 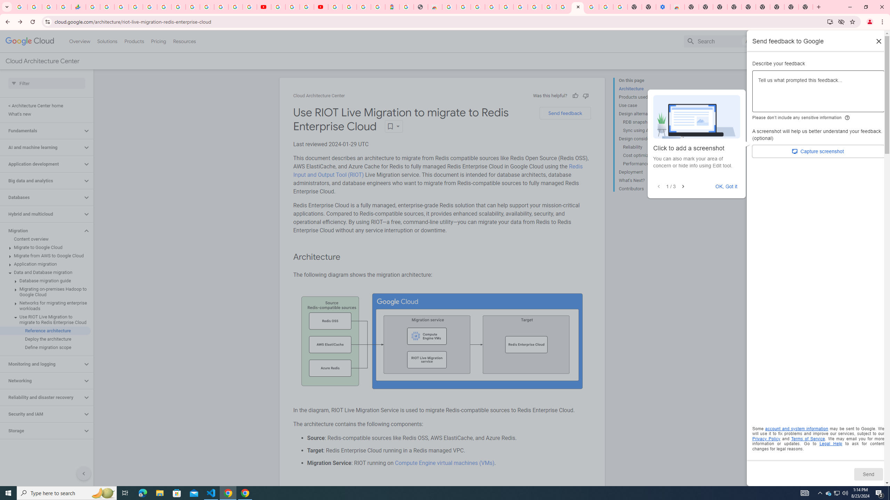 I want to click on Architecture, so click(x=647, y=89).